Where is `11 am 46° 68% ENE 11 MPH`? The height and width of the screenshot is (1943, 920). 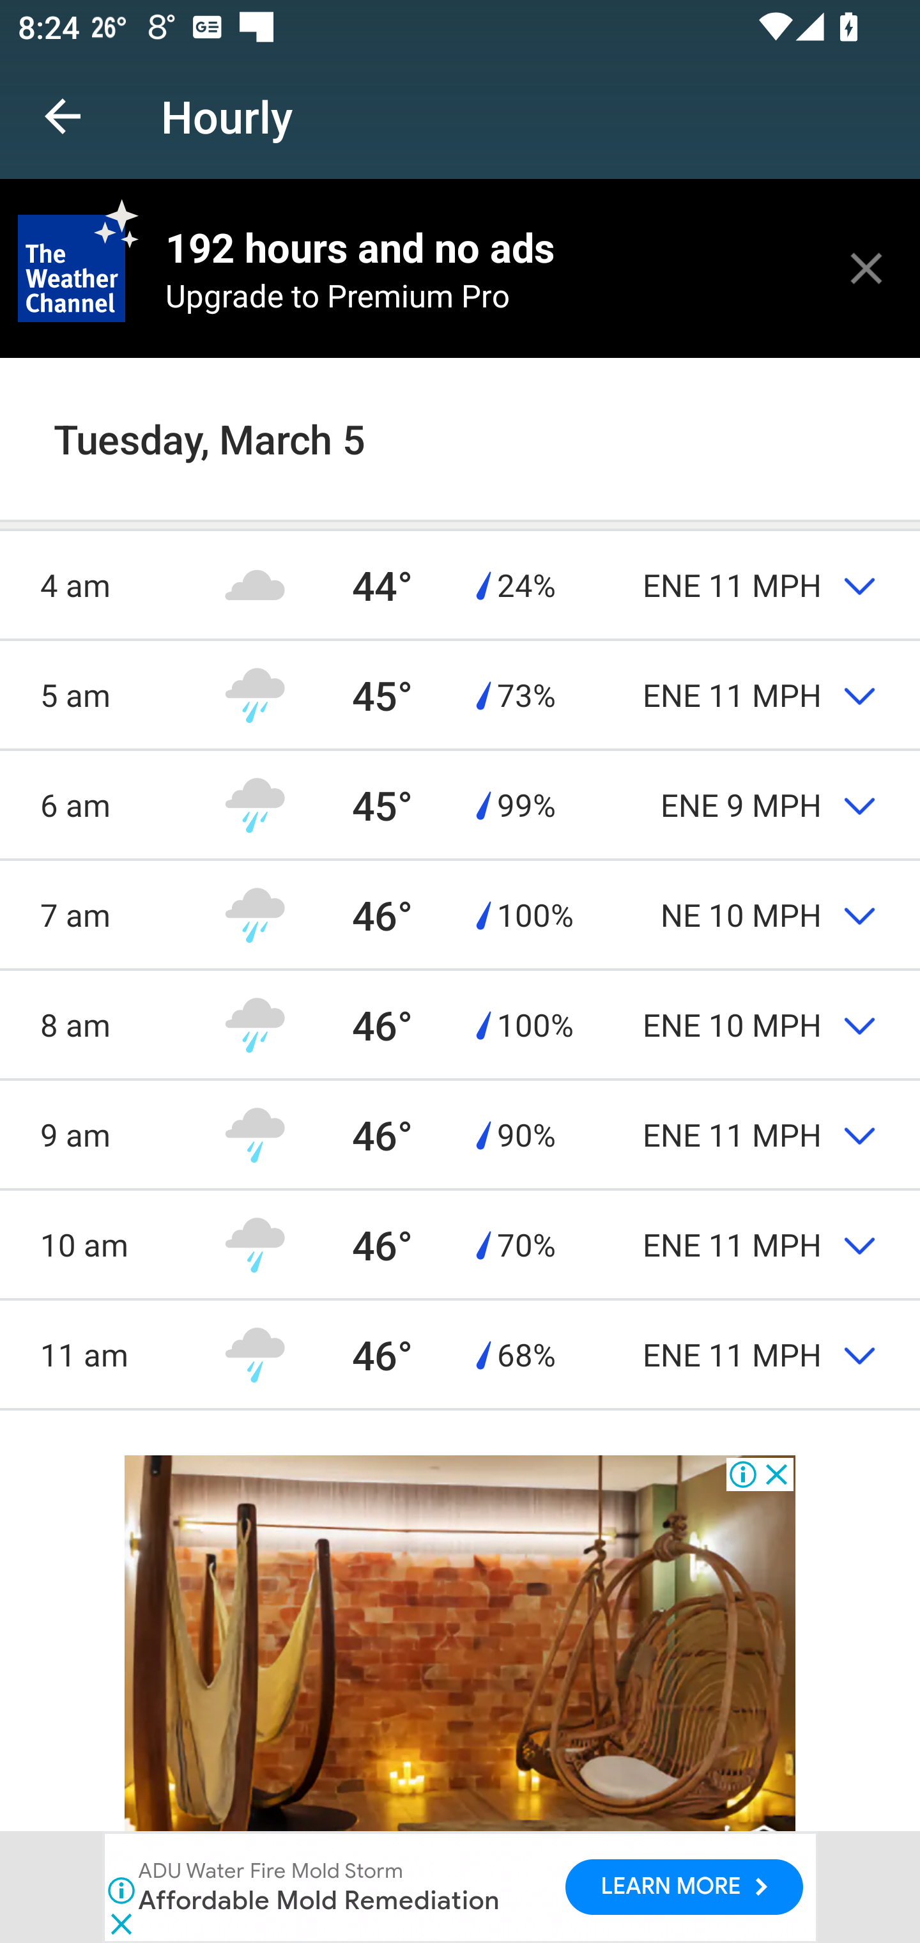
11 am 46° 68% ENE 11 MPH is located at coordinates (460, 1354).